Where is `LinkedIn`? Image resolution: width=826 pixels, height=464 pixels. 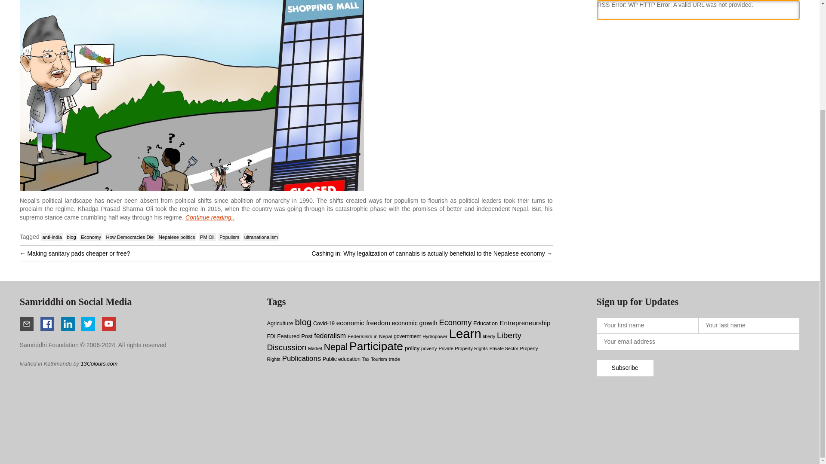 LinkedIn is located at coordinates (68, 324).